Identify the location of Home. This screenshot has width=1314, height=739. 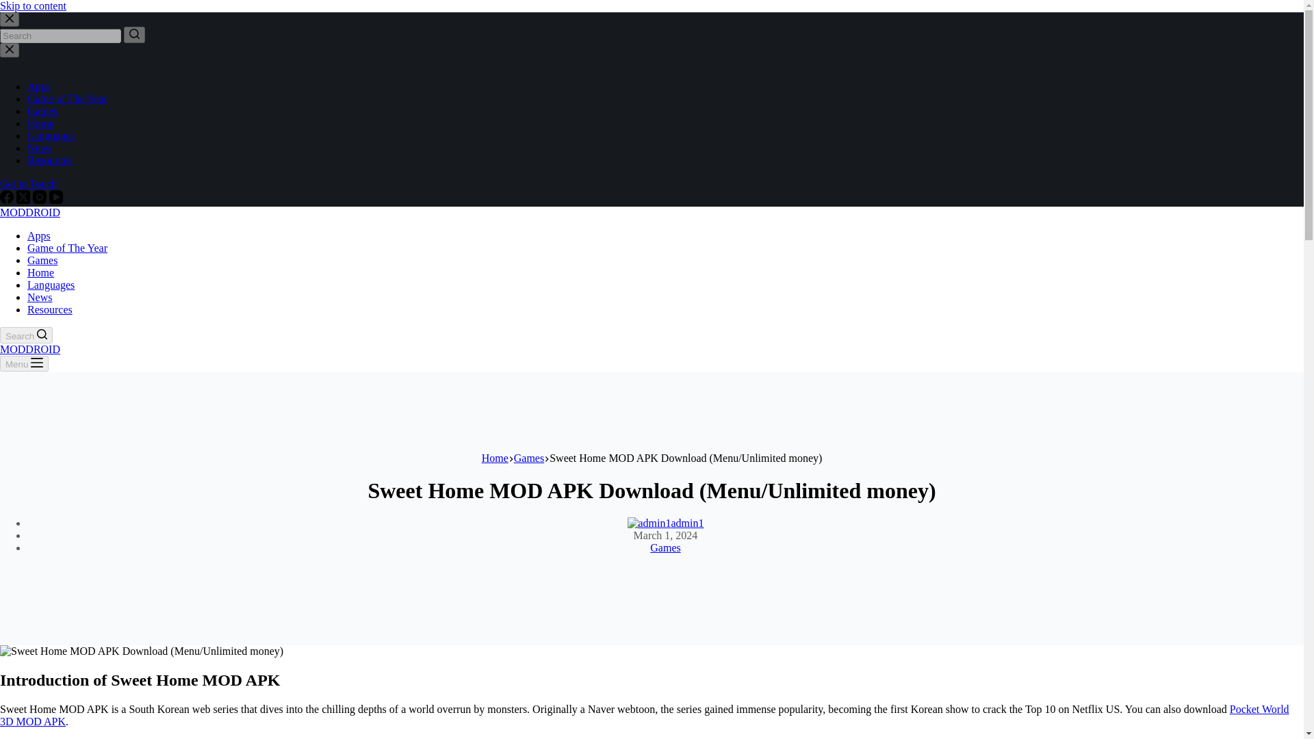
(495, 457).